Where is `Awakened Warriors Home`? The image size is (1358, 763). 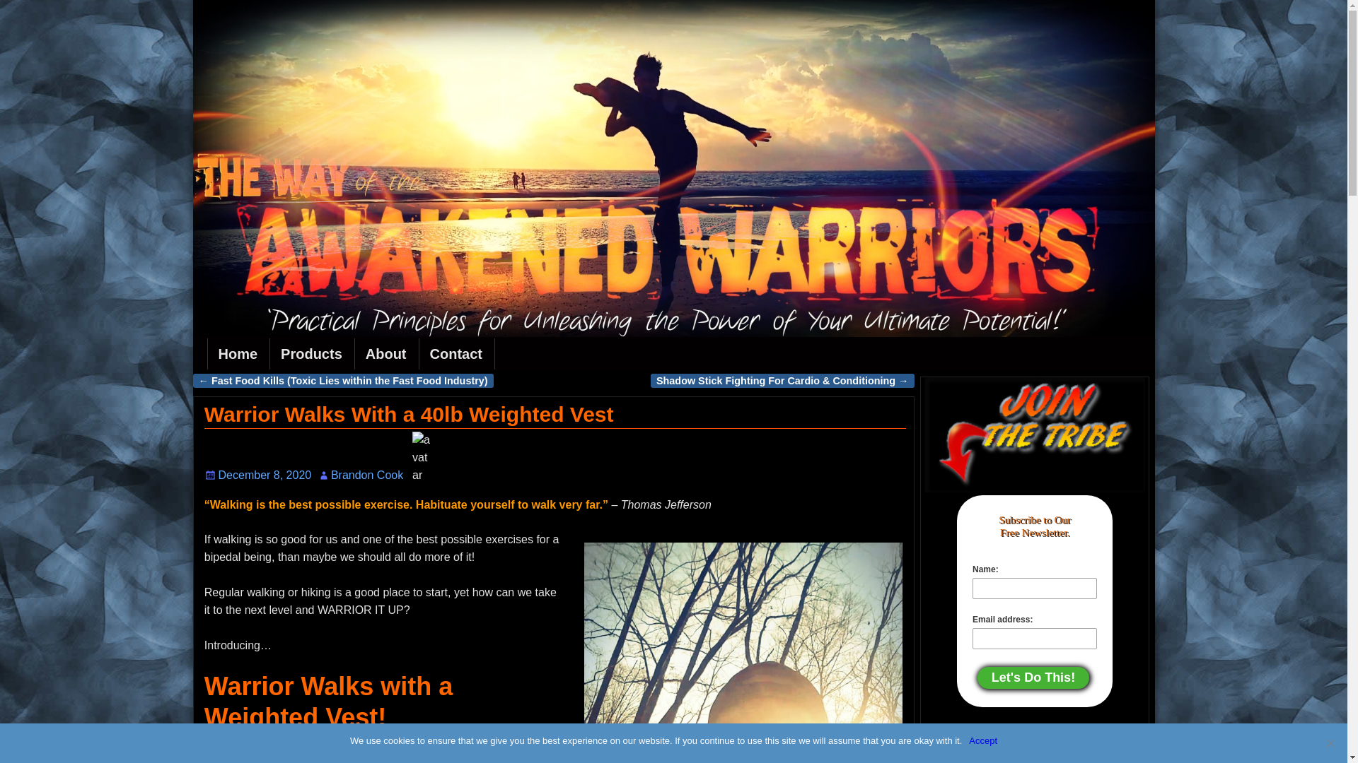
Awakened Warriors Home is located at coordinates (239, 353).